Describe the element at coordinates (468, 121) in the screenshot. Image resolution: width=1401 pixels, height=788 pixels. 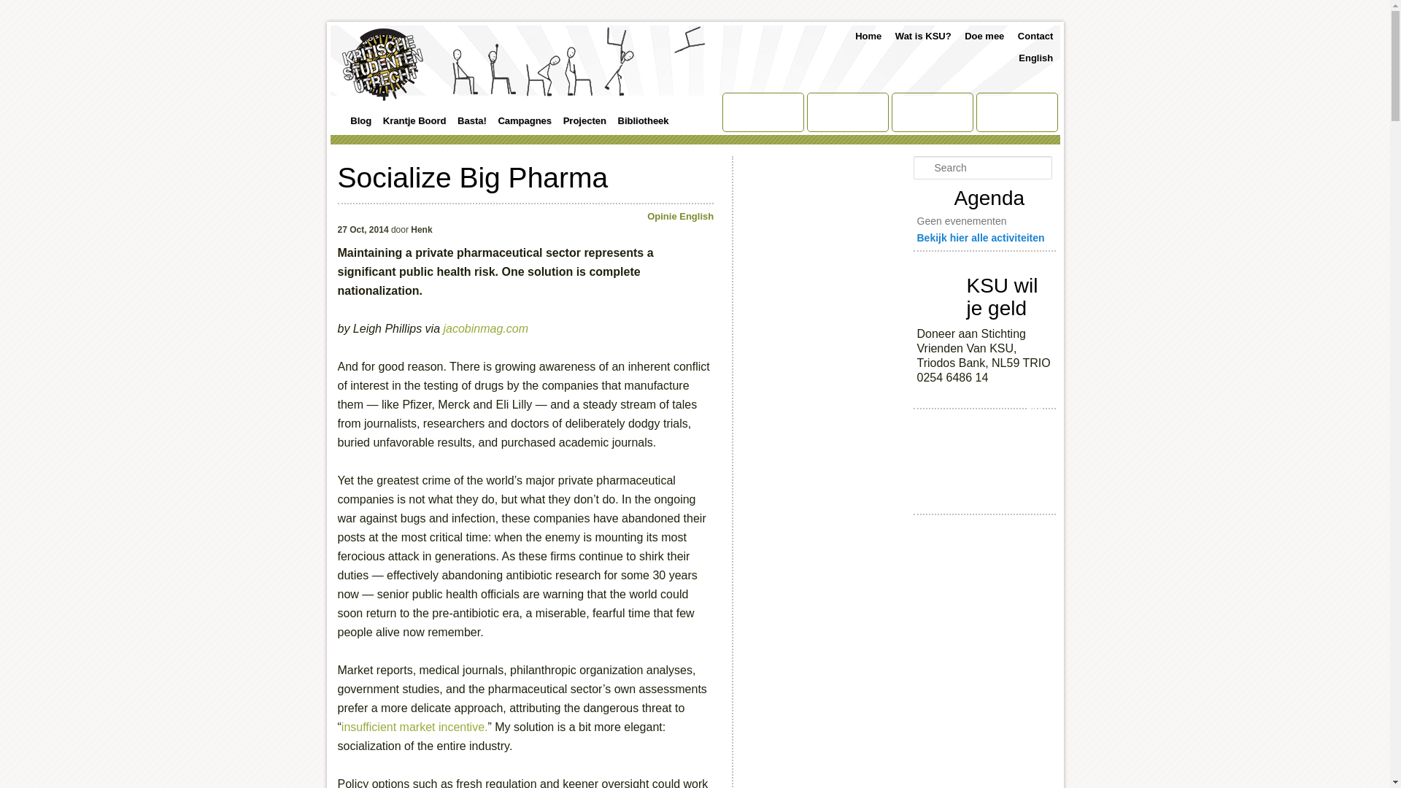
I see `Basta!` at that location.